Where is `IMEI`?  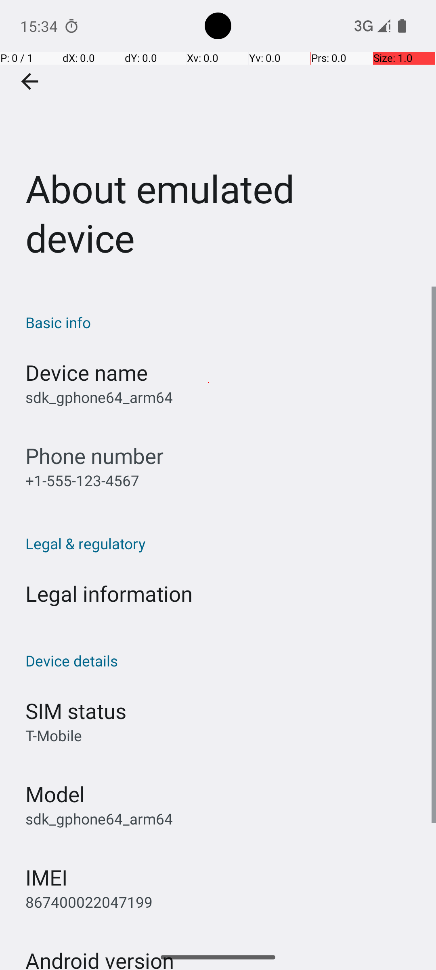 IMEI is located at coordinates (46, 877).